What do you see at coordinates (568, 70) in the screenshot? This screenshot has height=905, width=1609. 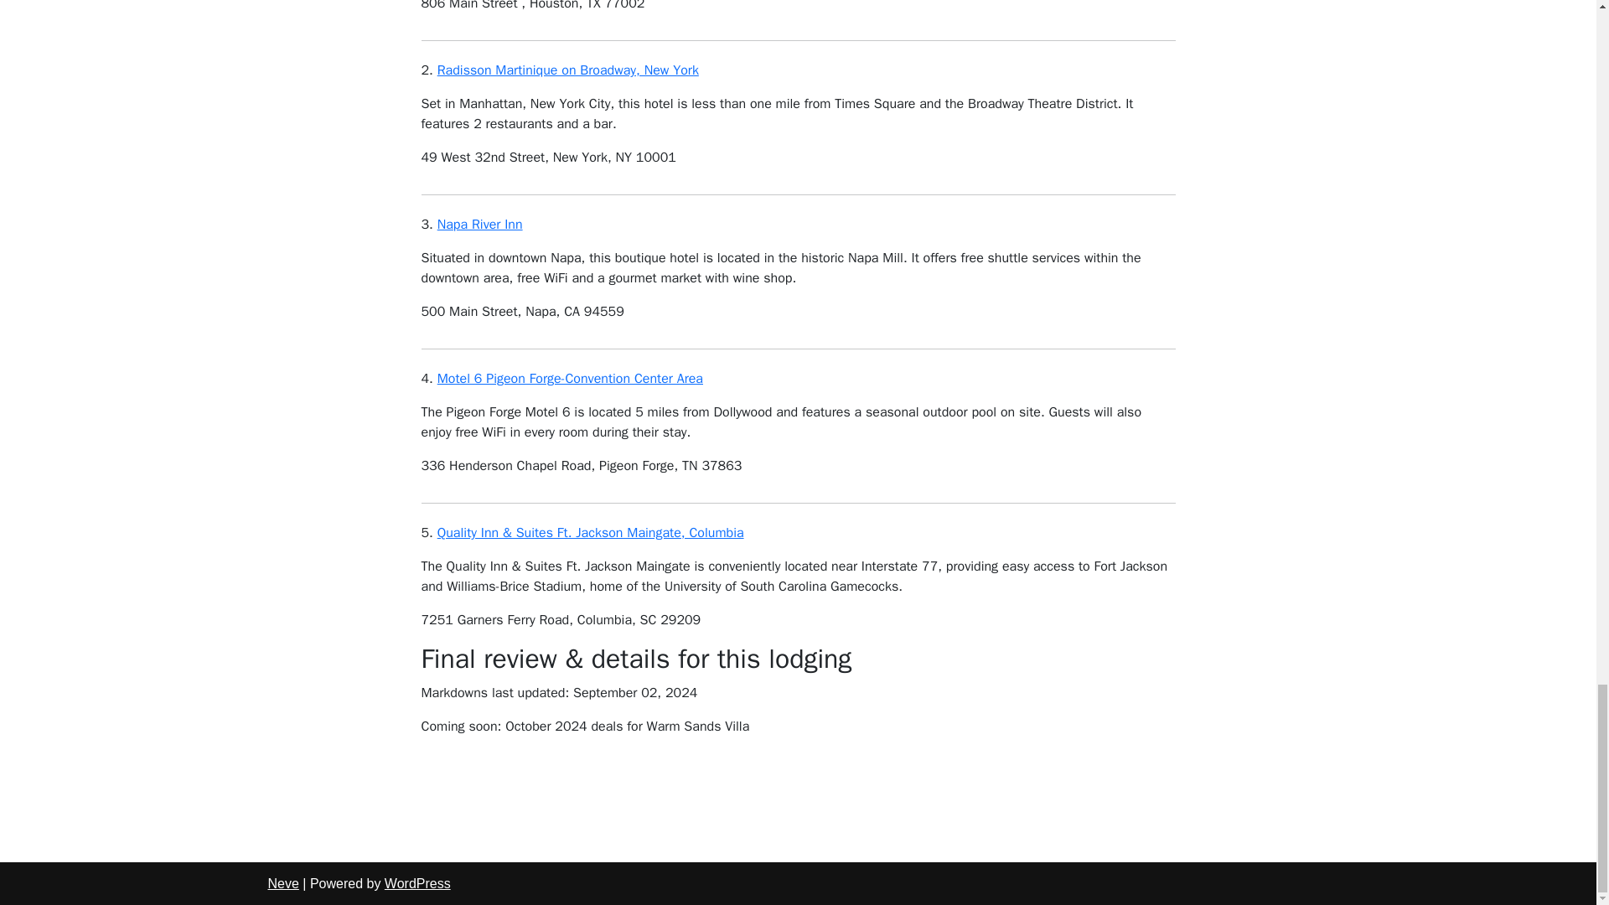 I see `Radisson Martinique on Broadway, New York` at bounding box center [568, 70].